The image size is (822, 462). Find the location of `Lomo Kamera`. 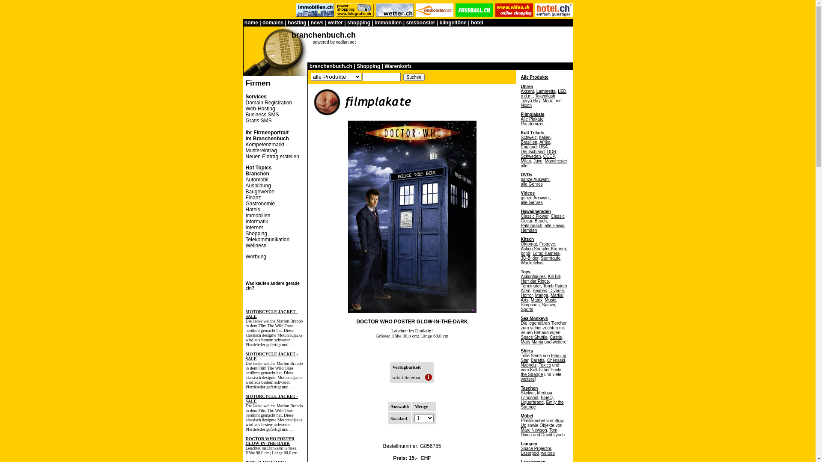

Lomo Kamera is located at coordinates (546, 253).